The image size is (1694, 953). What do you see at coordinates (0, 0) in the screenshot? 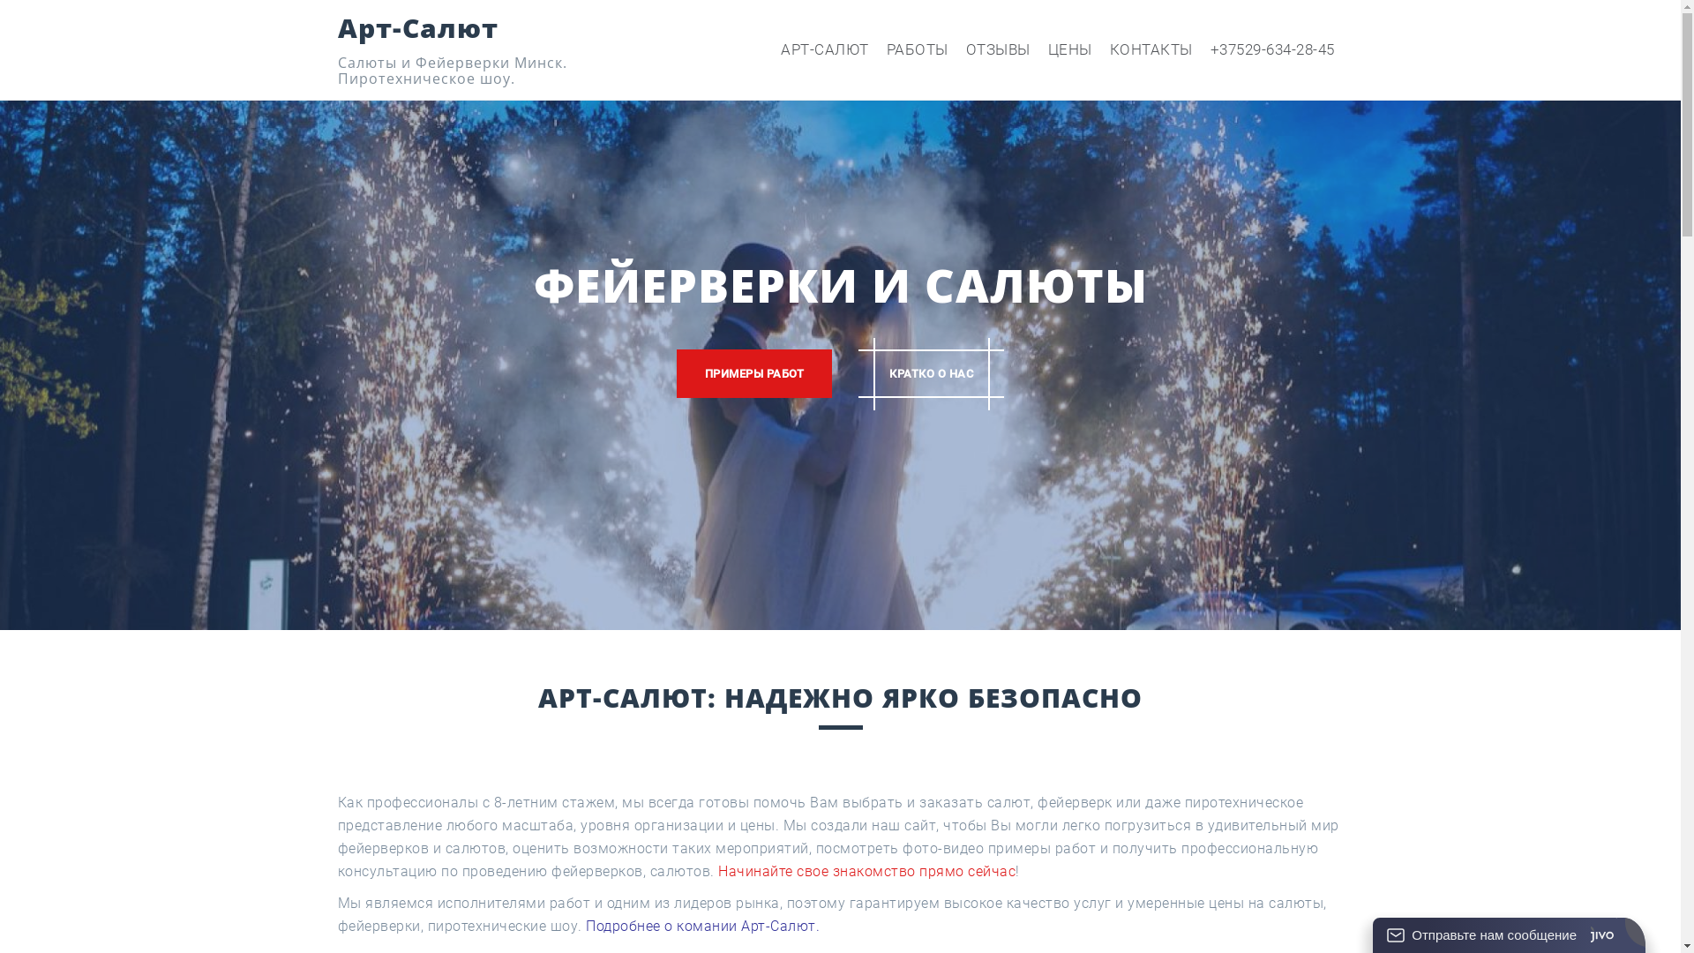
I see `Skip to content` at bounding box center [0, 0].